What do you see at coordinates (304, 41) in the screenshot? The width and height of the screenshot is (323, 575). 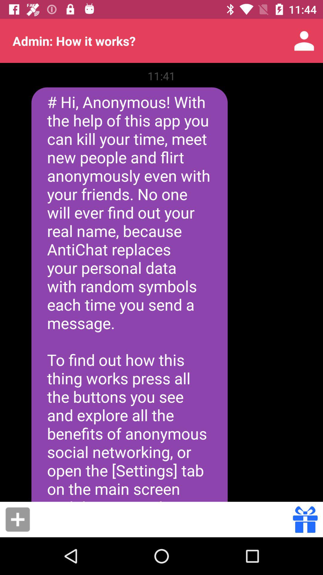 I see `click the item at the top right corner` at bounding box center [304, 41].